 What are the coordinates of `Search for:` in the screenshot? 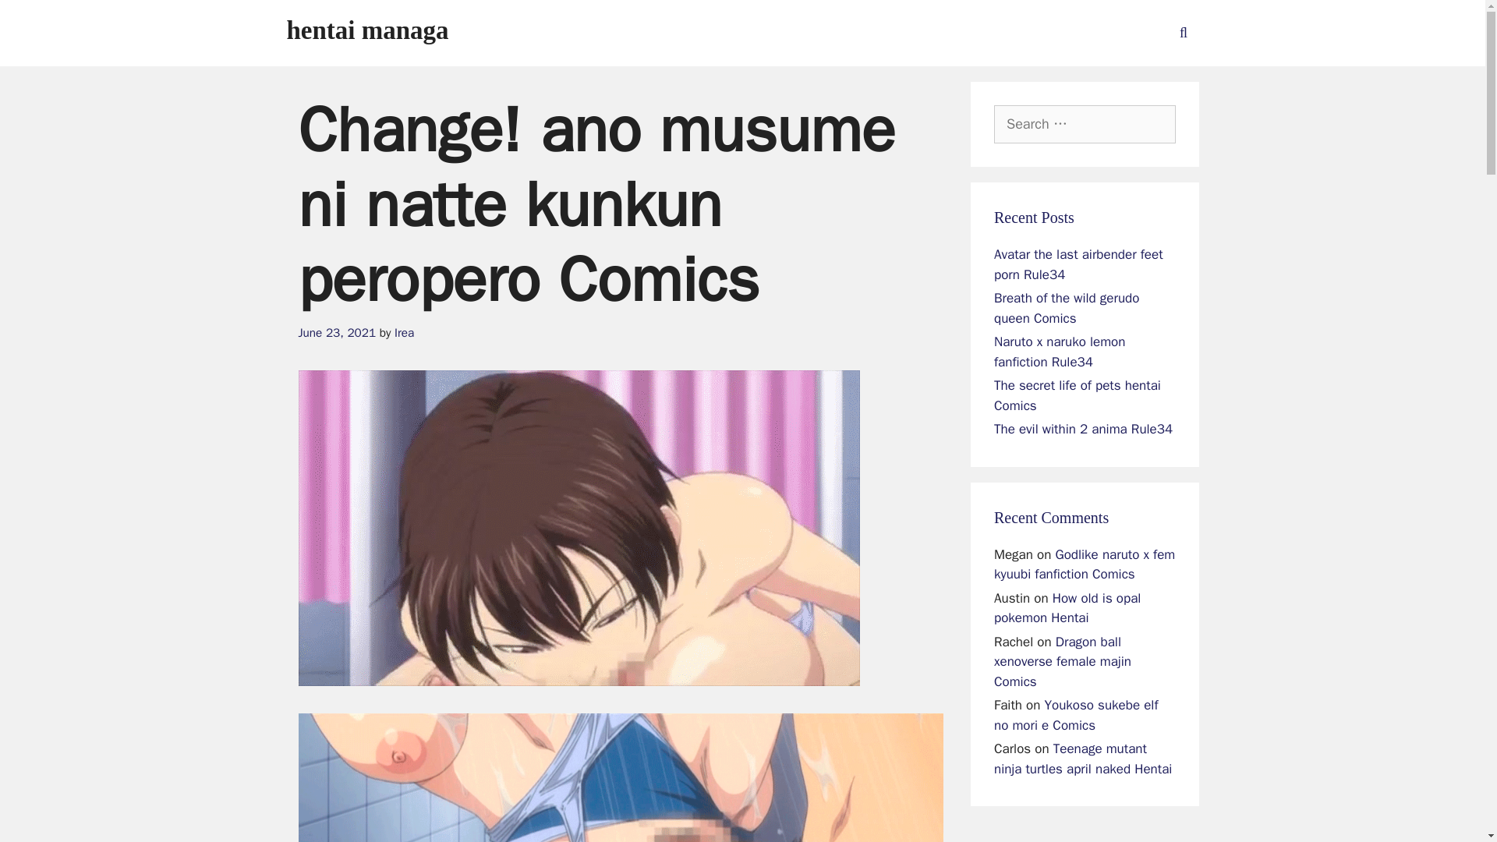 It's located at (1084, 124).